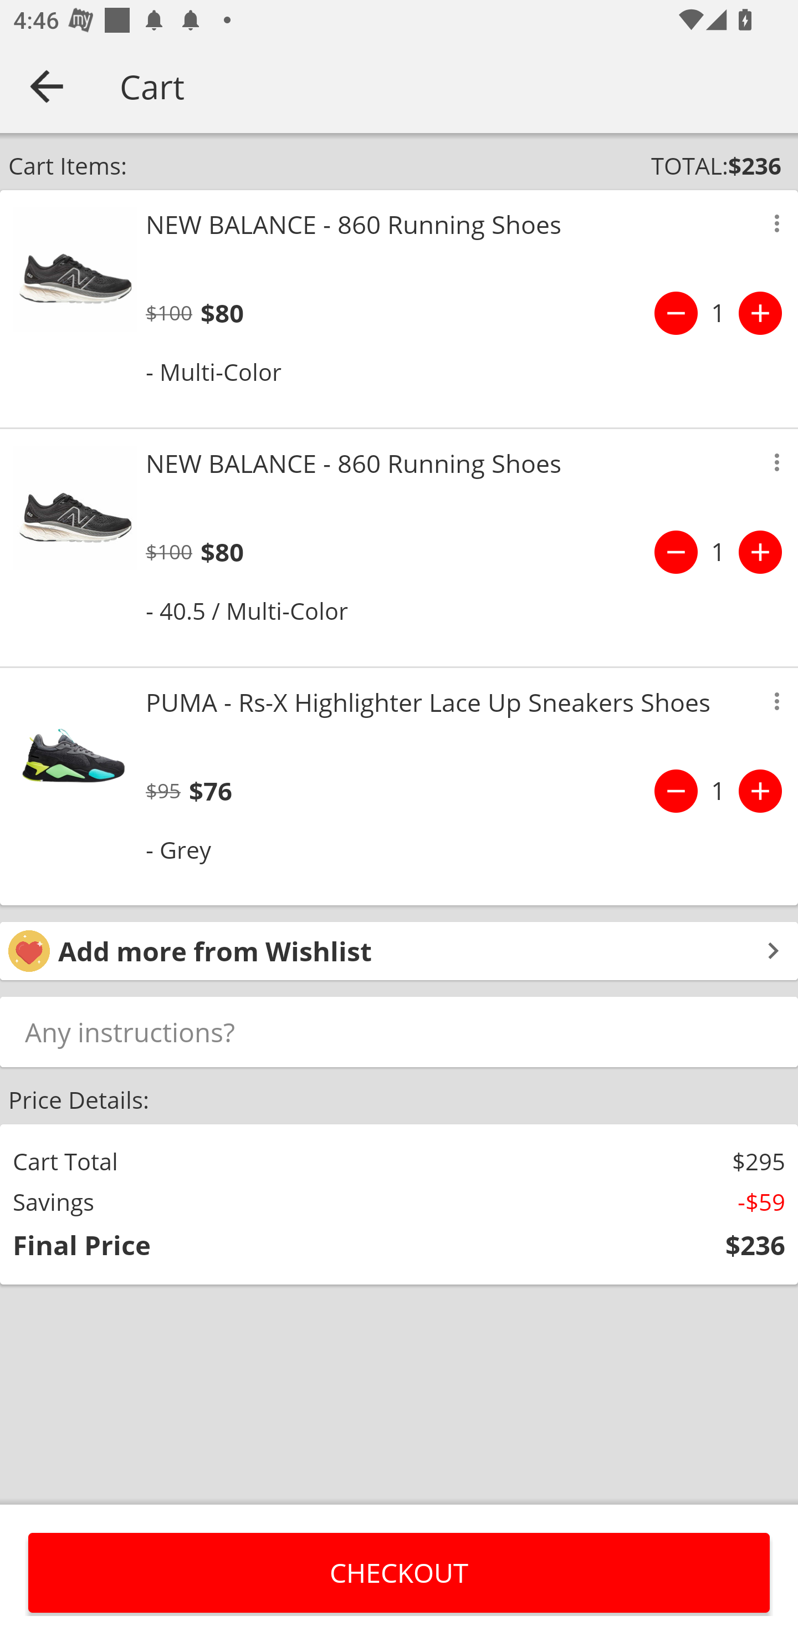 Image resolution: width=798 pixels, height=1641 pixels. I want to click on Add more from Wishlist, so click(399, 950).